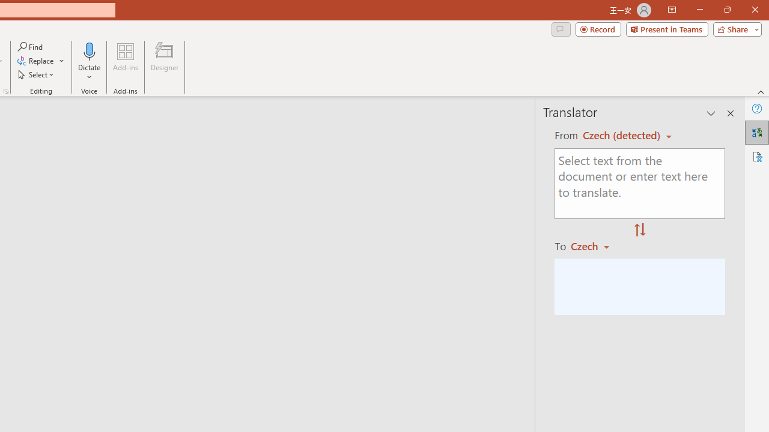 The width and height of the screenshot is (769, 432). What do you see at coordinates (37, 74) in the screenshot?
I see `Select` at bounding box center [37, 74].